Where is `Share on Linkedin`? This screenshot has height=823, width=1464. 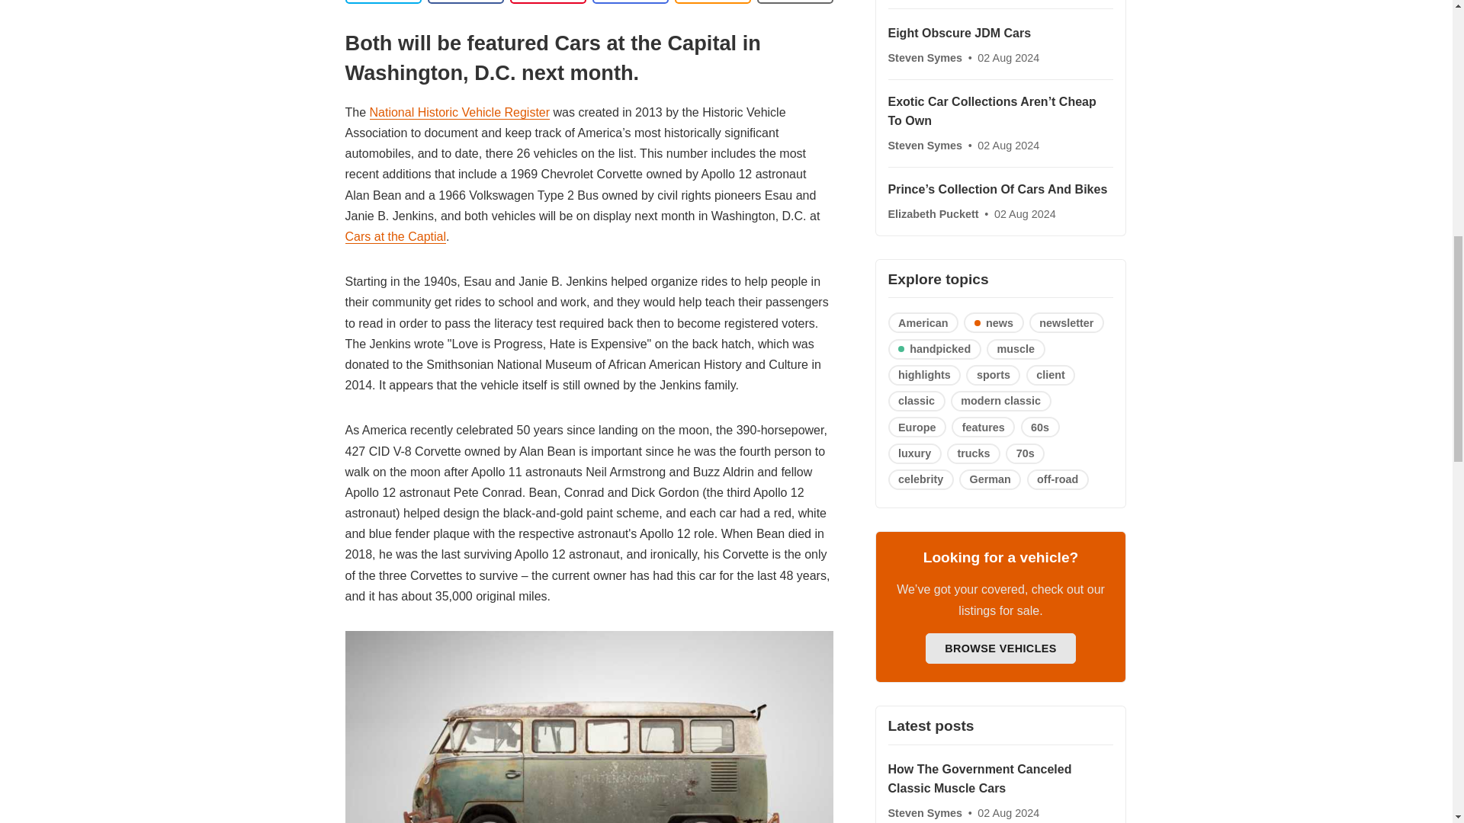 Share on Linkedin is located at coordinates (547, 2).